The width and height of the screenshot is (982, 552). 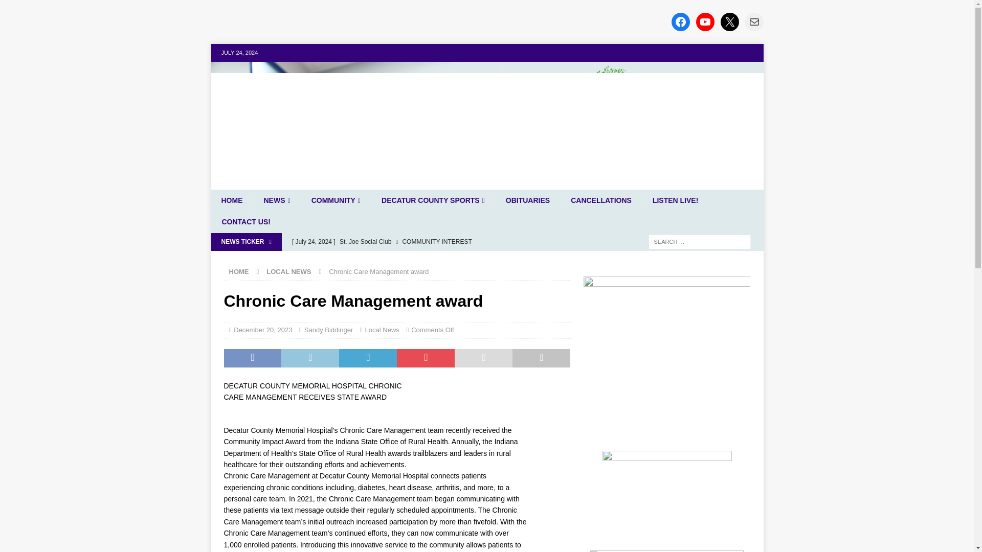 I want to click on HOME, so click(x=239, y=271).